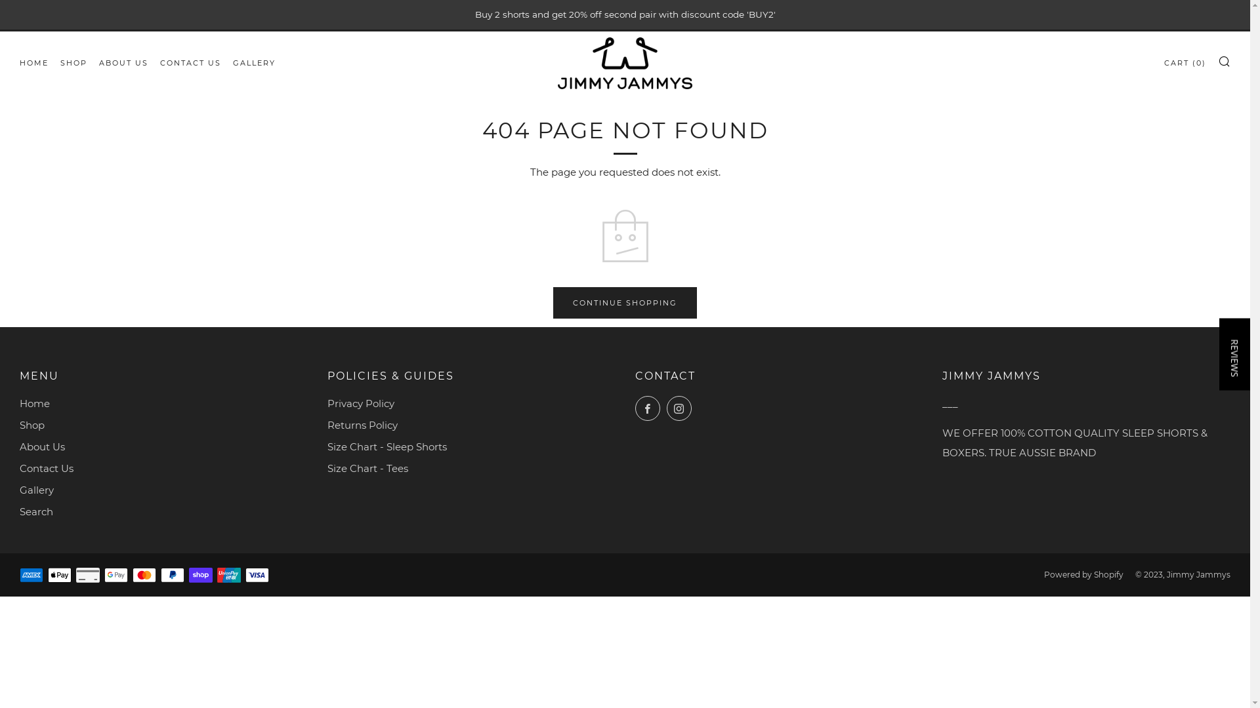 This screenshot has height=708, width=1260. I want to click on Shop, so click(32, 425).